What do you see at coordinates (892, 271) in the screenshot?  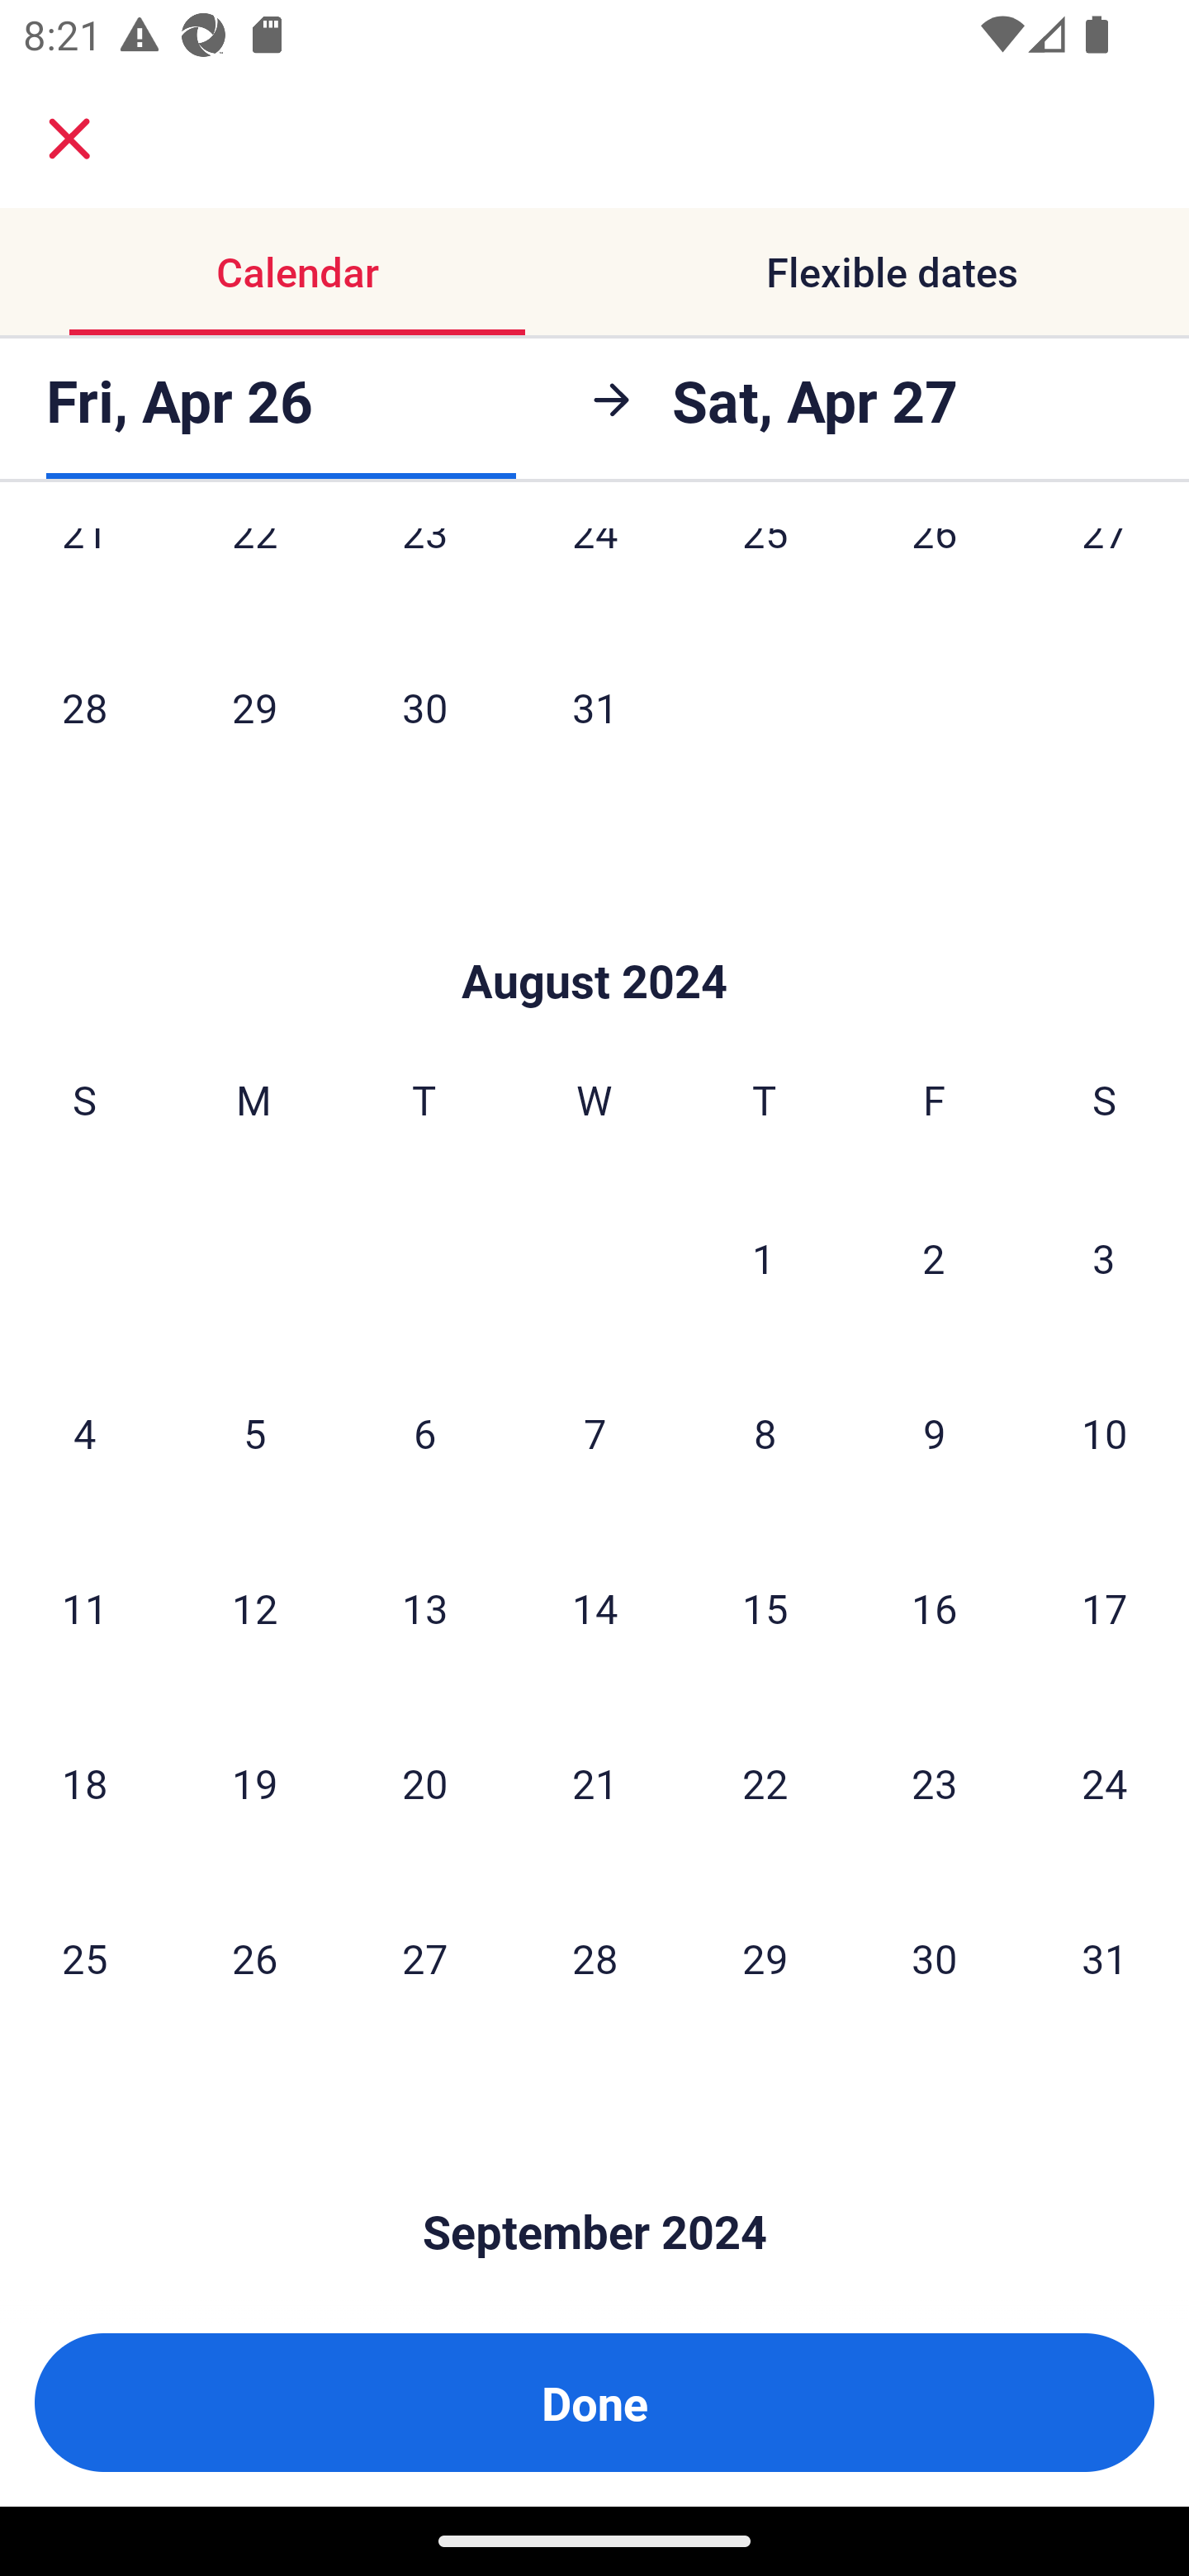 I see `Flexible dates` at bounding box center [892, 271].